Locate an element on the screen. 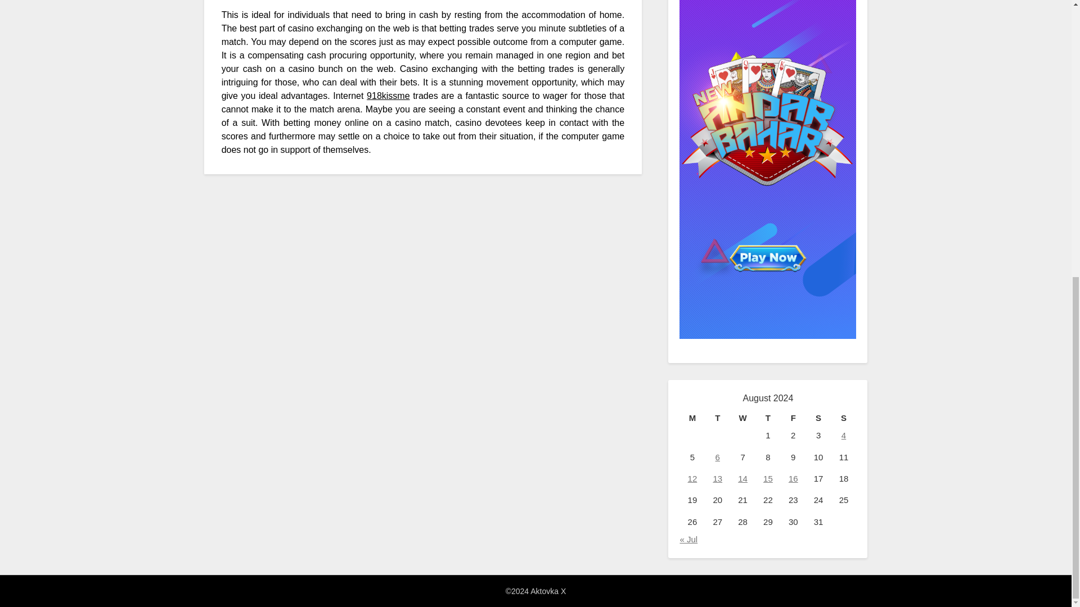 This screenshot has width=1080, height=607. Friday is located at coordinates (793, 418).